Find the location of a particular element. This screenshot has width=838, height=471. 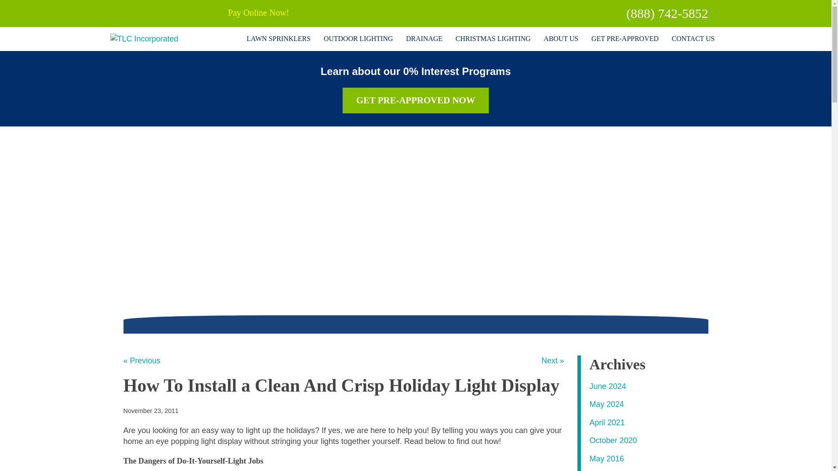

DRAINAGE is located at coordinates (424, 38).